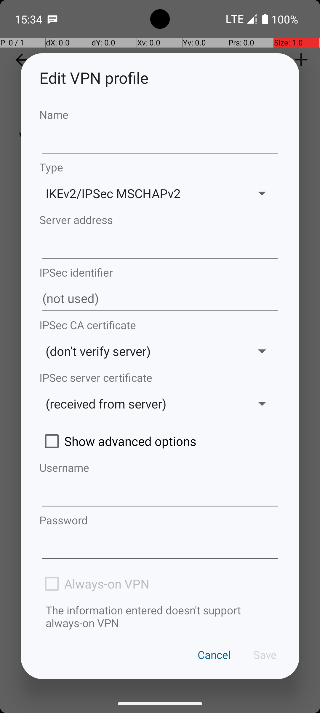 The height and width of the screenshot is (713, 320). Describe the element at coordinates (160, 325) in the screenshot. I see `IPSec CA certificate` at that location.